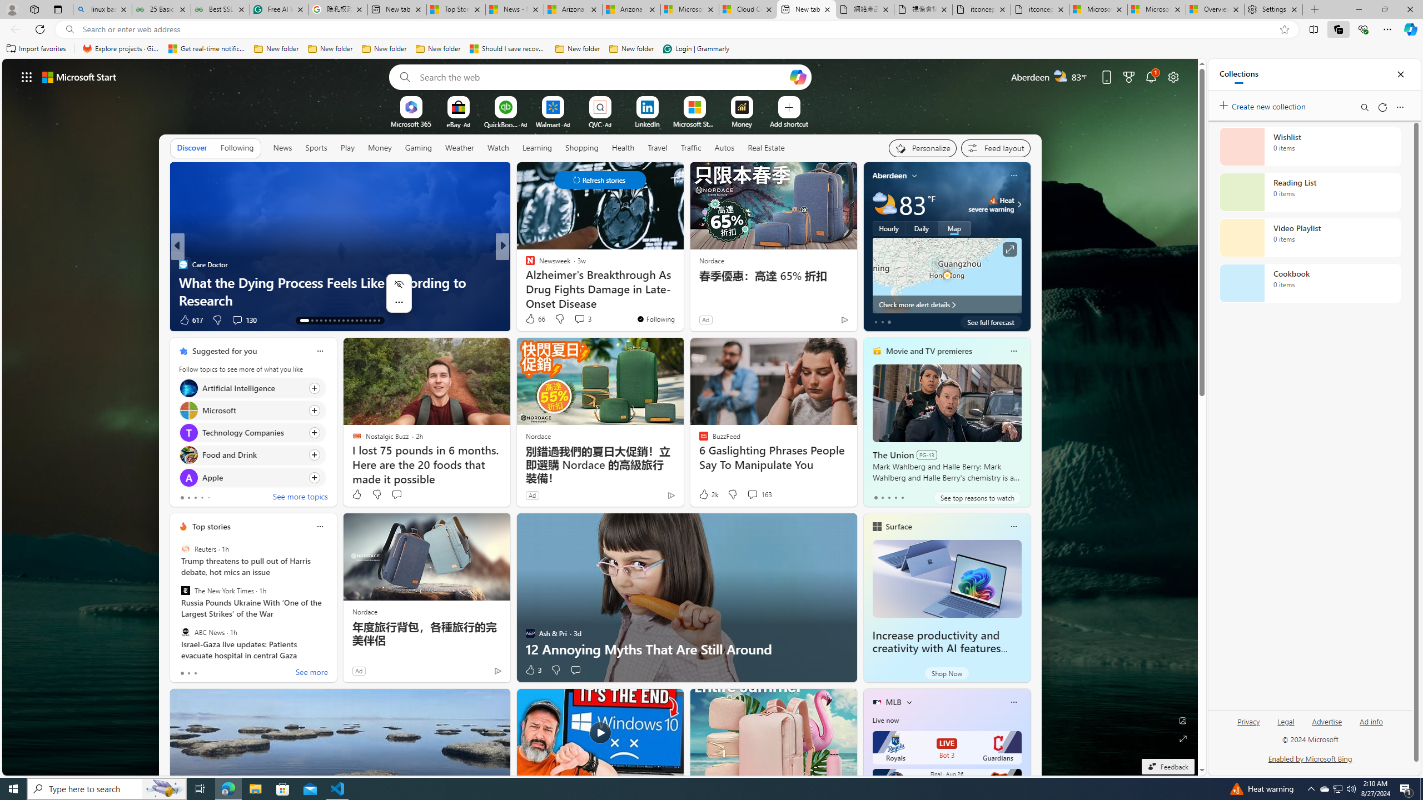 Image resolution: width=1423 pixels, height=800 pixels. What do you see at coordinates (525, 282) in the screenshot?
I see `Housely` at bounding box center [525, 282].